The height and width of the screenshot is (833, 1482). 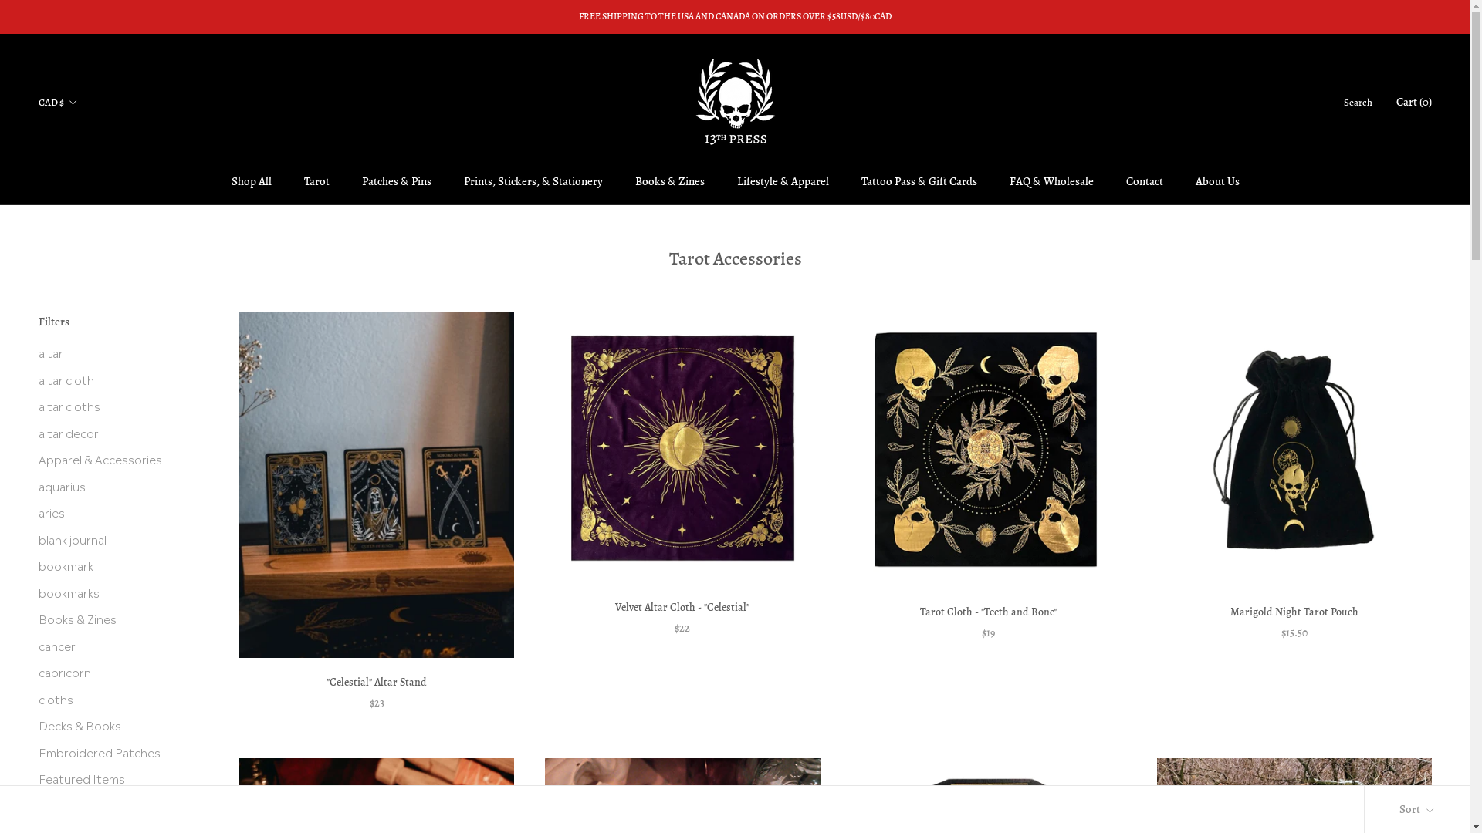 What do you see at coordinates (919, 181) in the screenshot?
I see `Tattoo Pass & Gift Cards
Tattoo Pass & Gift Cards` at bounding box center [919, 181].